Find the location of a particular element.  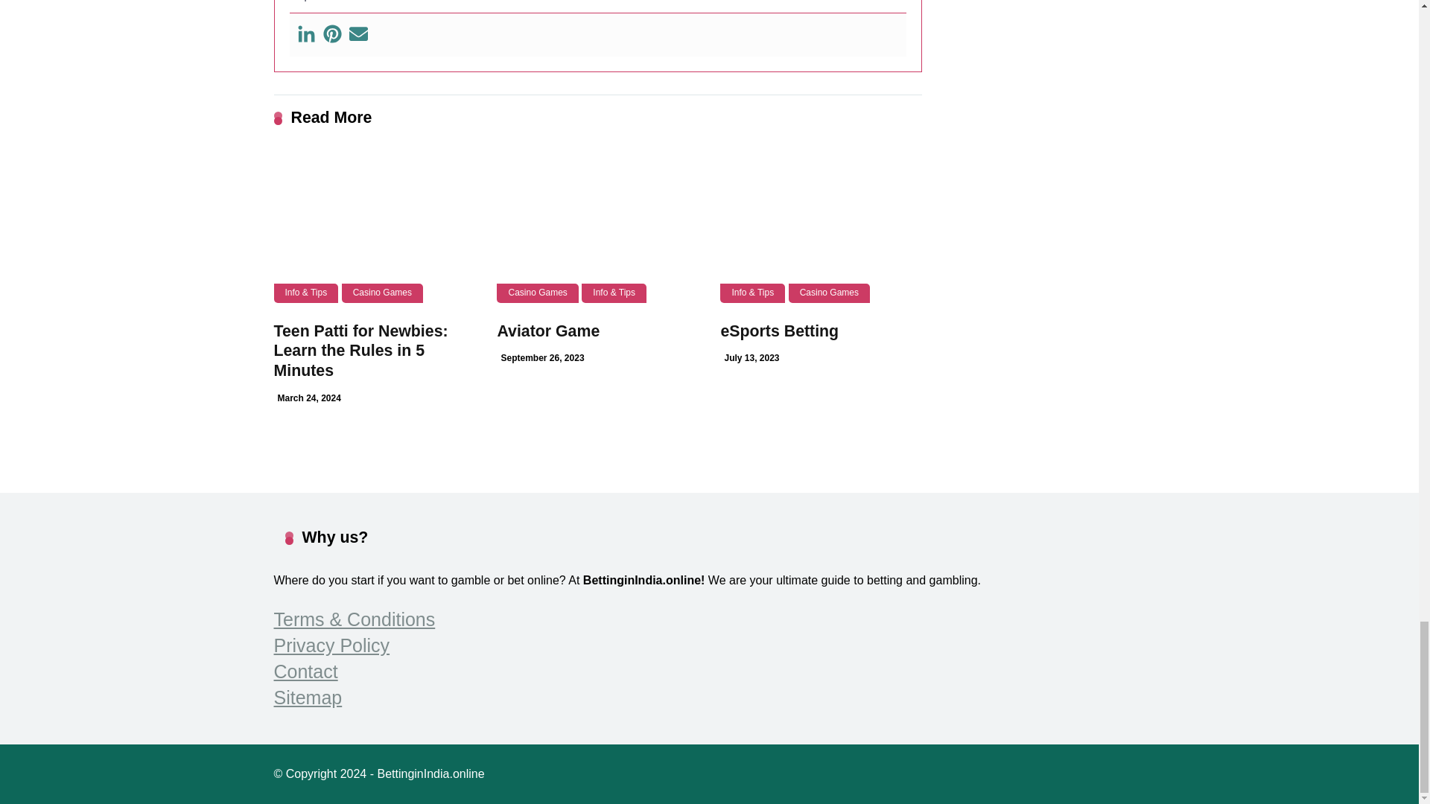

User email is located at coordinates (357, 34).